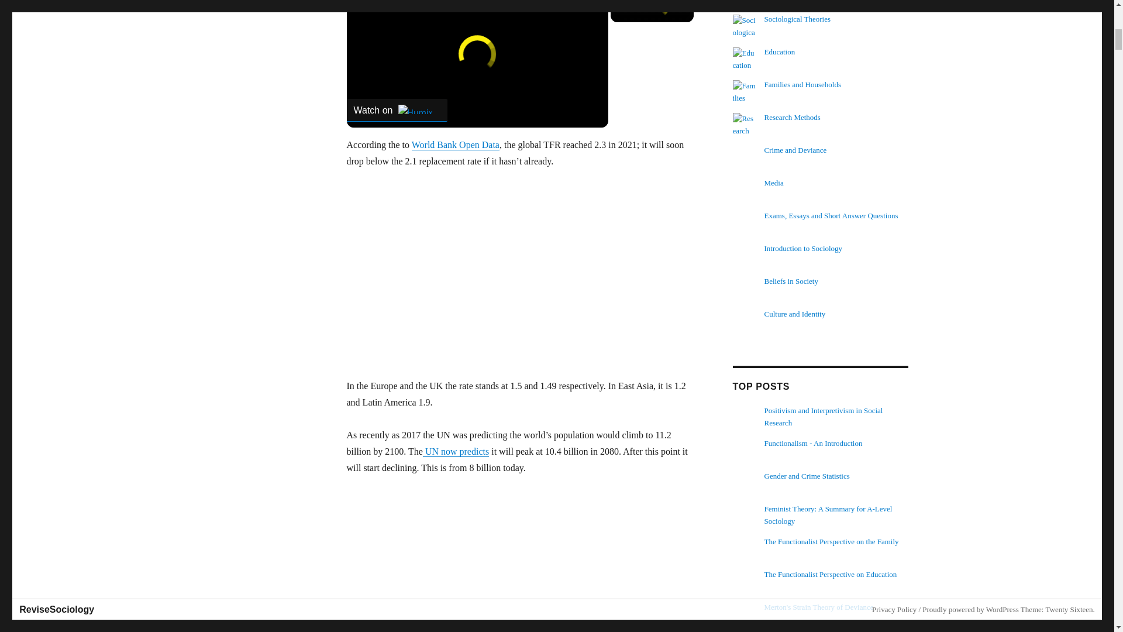 This screenshot has width=1123, height=632. I want to click on share, so click(583, 8).